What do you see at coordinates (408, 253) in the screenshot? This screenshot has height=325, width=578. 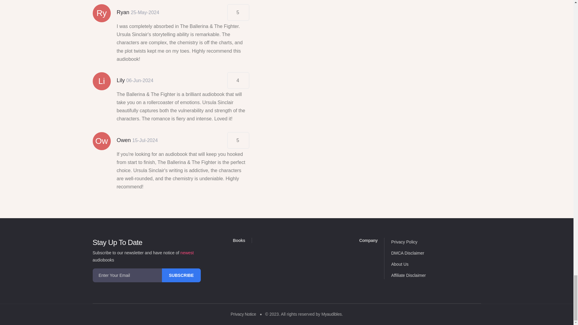 I see `DMCA Disclaimer` at bounding box center [408, 253].